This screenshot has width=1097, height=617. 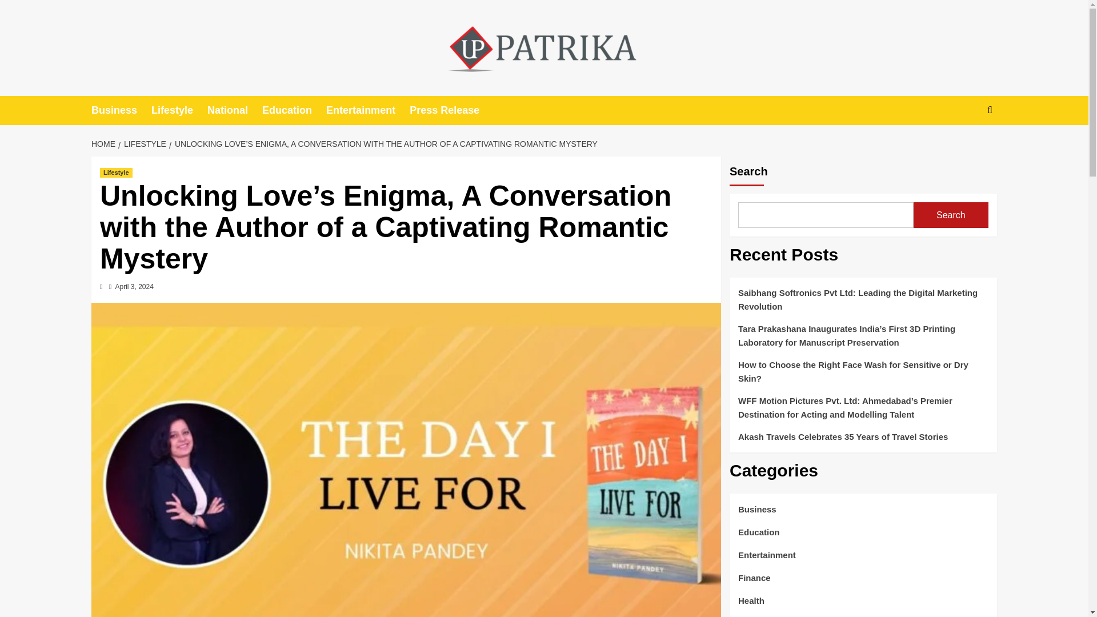 I want to click on National, so click(x=234, y=111).